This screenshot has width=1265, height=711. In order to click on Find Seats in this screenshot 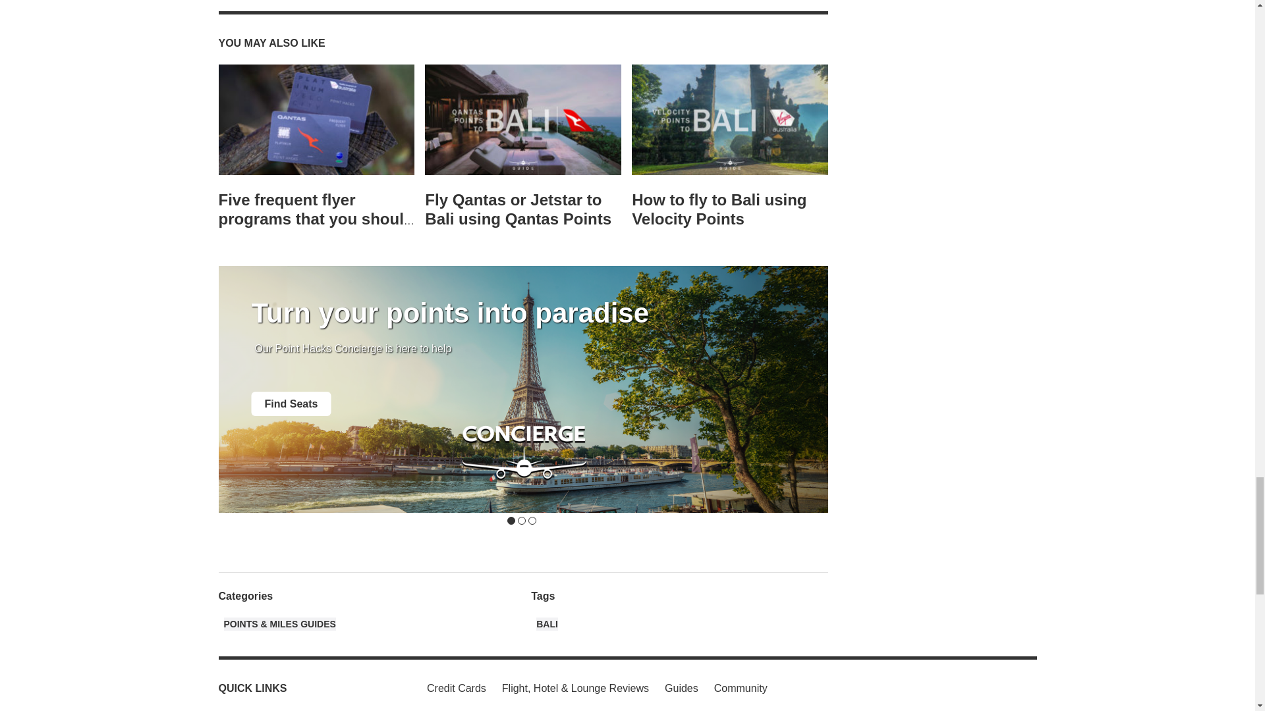, I will do `click(291, 404)`.